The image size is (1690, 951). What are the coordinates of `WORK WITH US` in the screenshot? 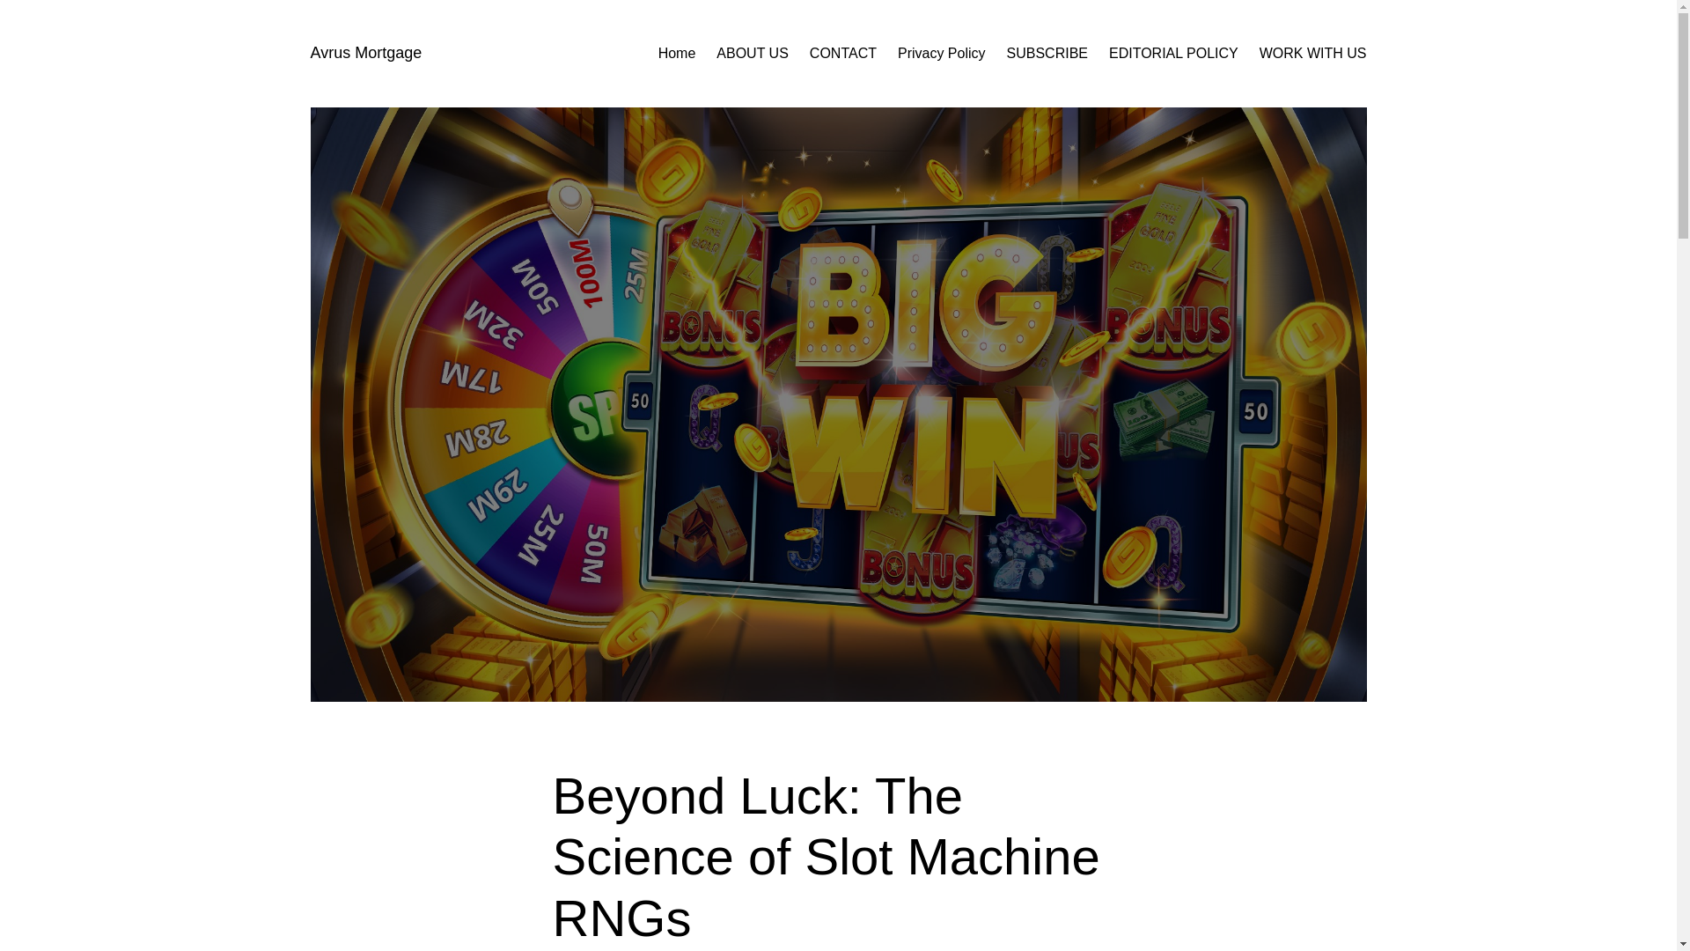 It's located at (1313, 53).